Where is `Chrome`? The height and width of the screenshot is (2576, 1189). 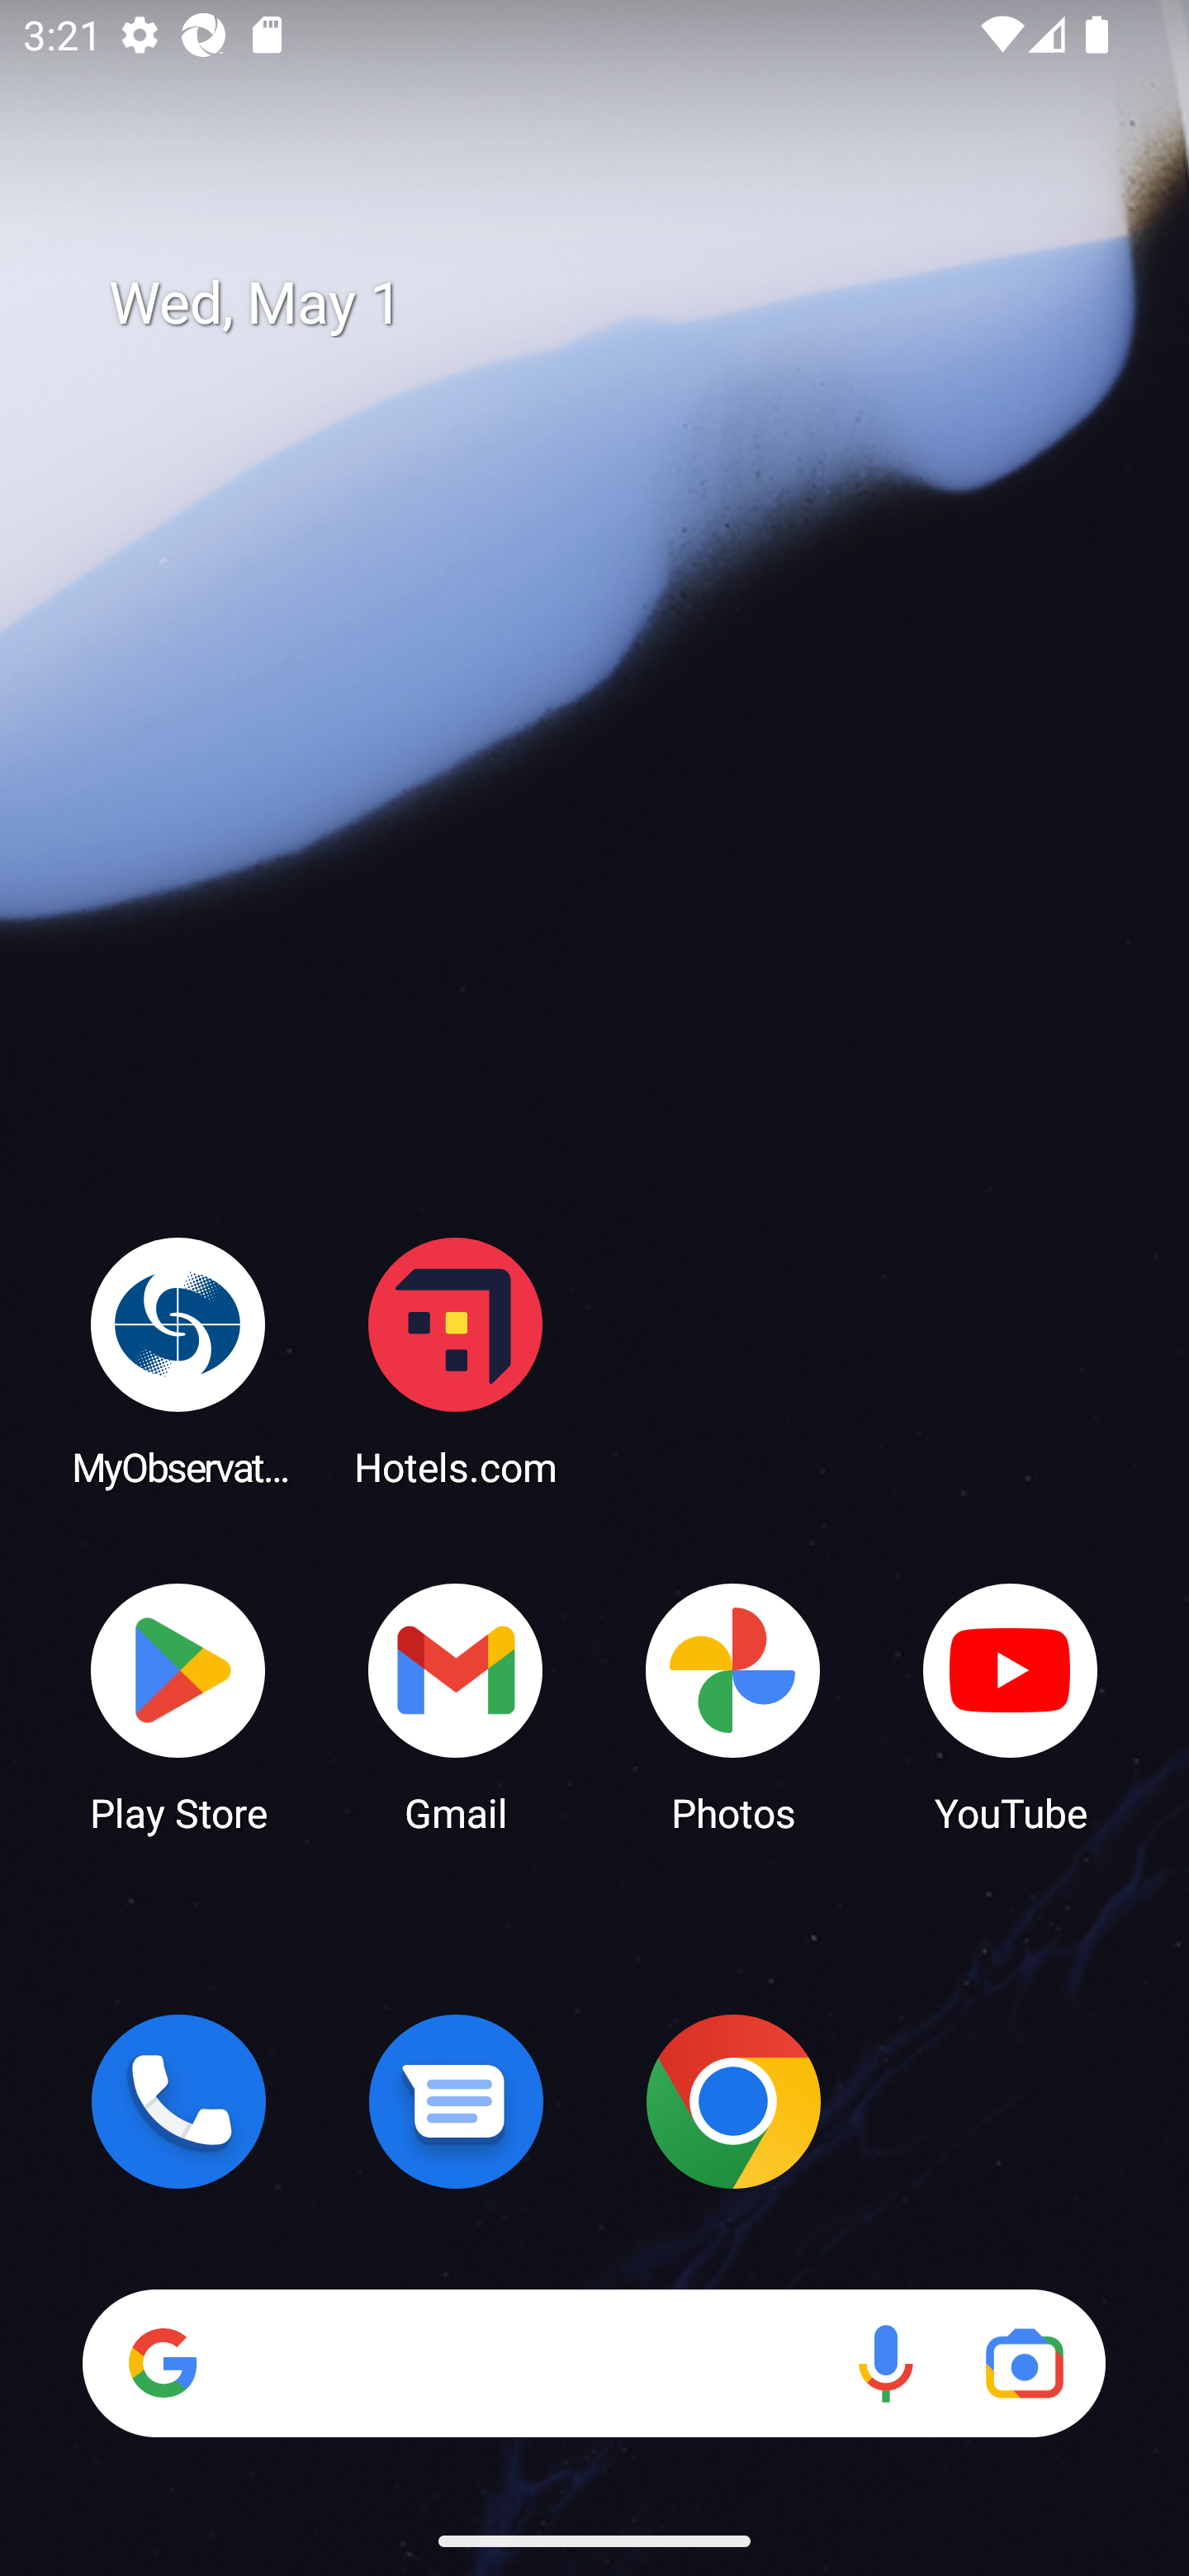
Chrome is located at coordinates (733, 2101).